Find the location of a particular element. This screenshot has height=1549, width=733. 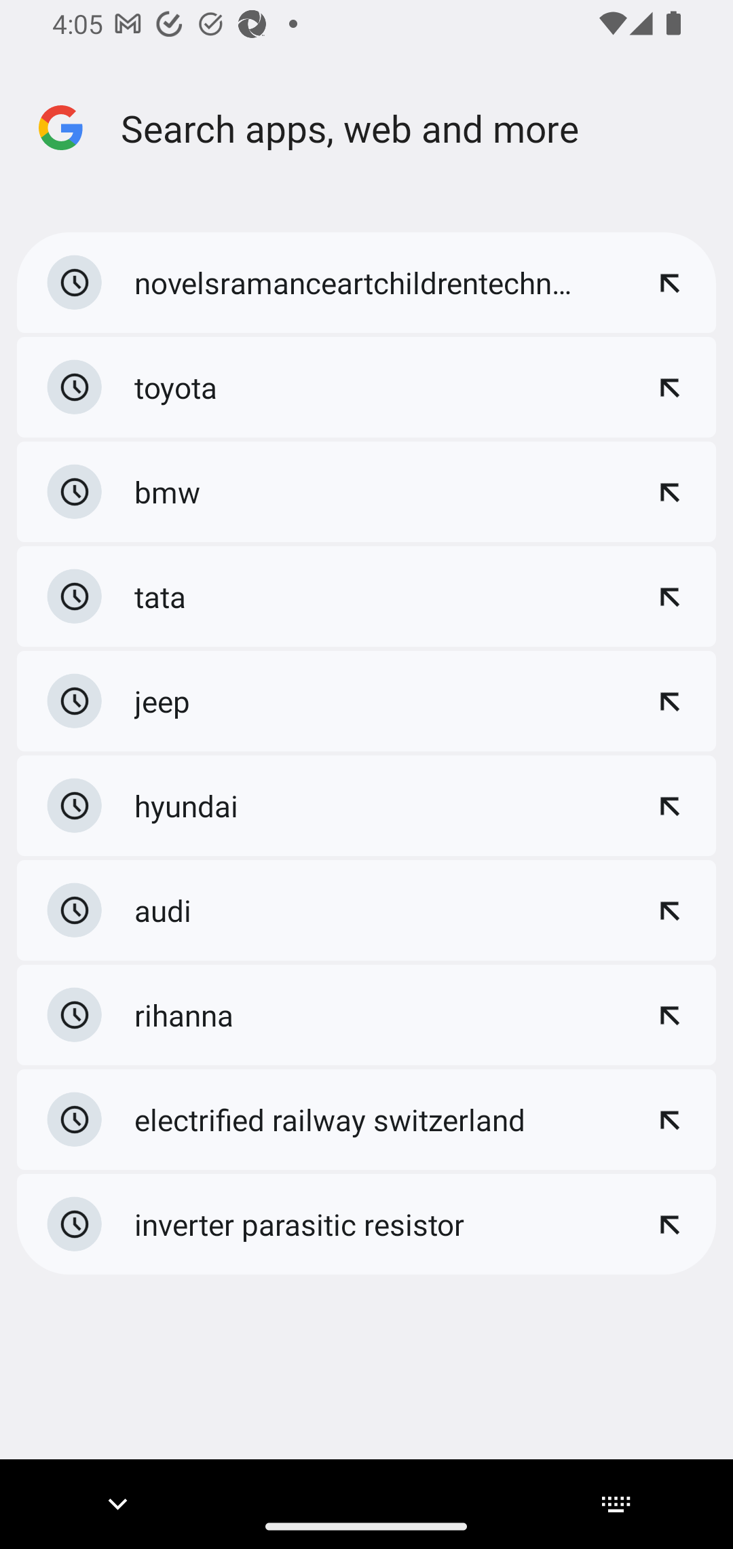

Show predictions for tata is located at coordinates (669, 596).